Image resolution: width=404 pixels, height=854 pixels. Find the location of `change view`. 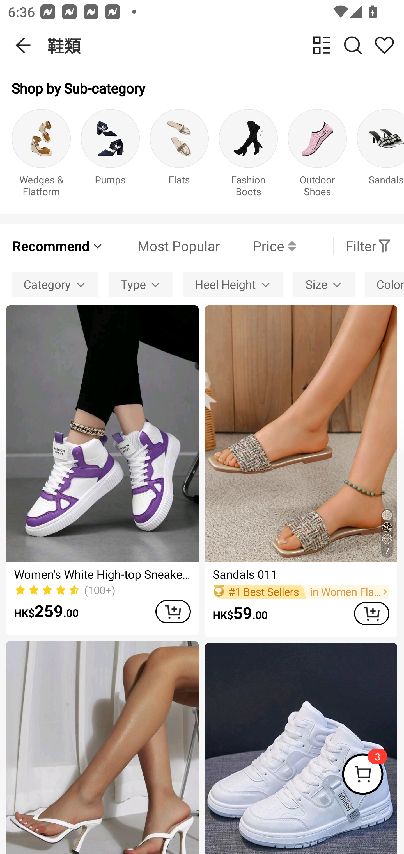

change view is located at coordinates (322, 45).